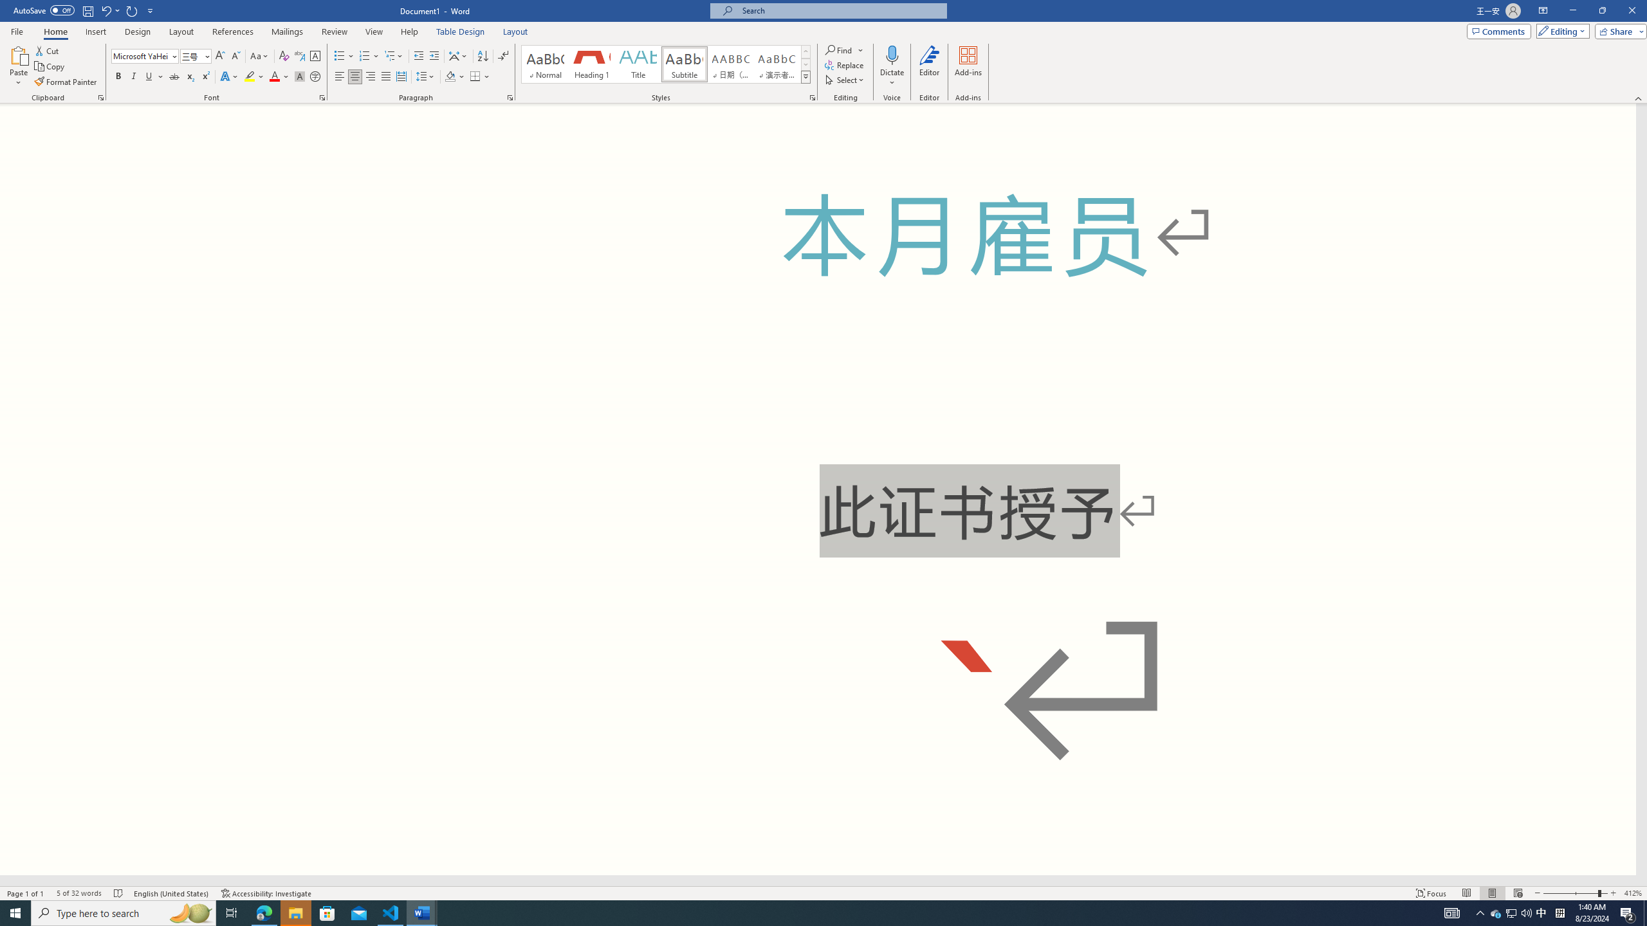  Describe the element at coordinates (450, 77) in the screenshot. I see `Shading RGB(0, 0, 0)` at that location.